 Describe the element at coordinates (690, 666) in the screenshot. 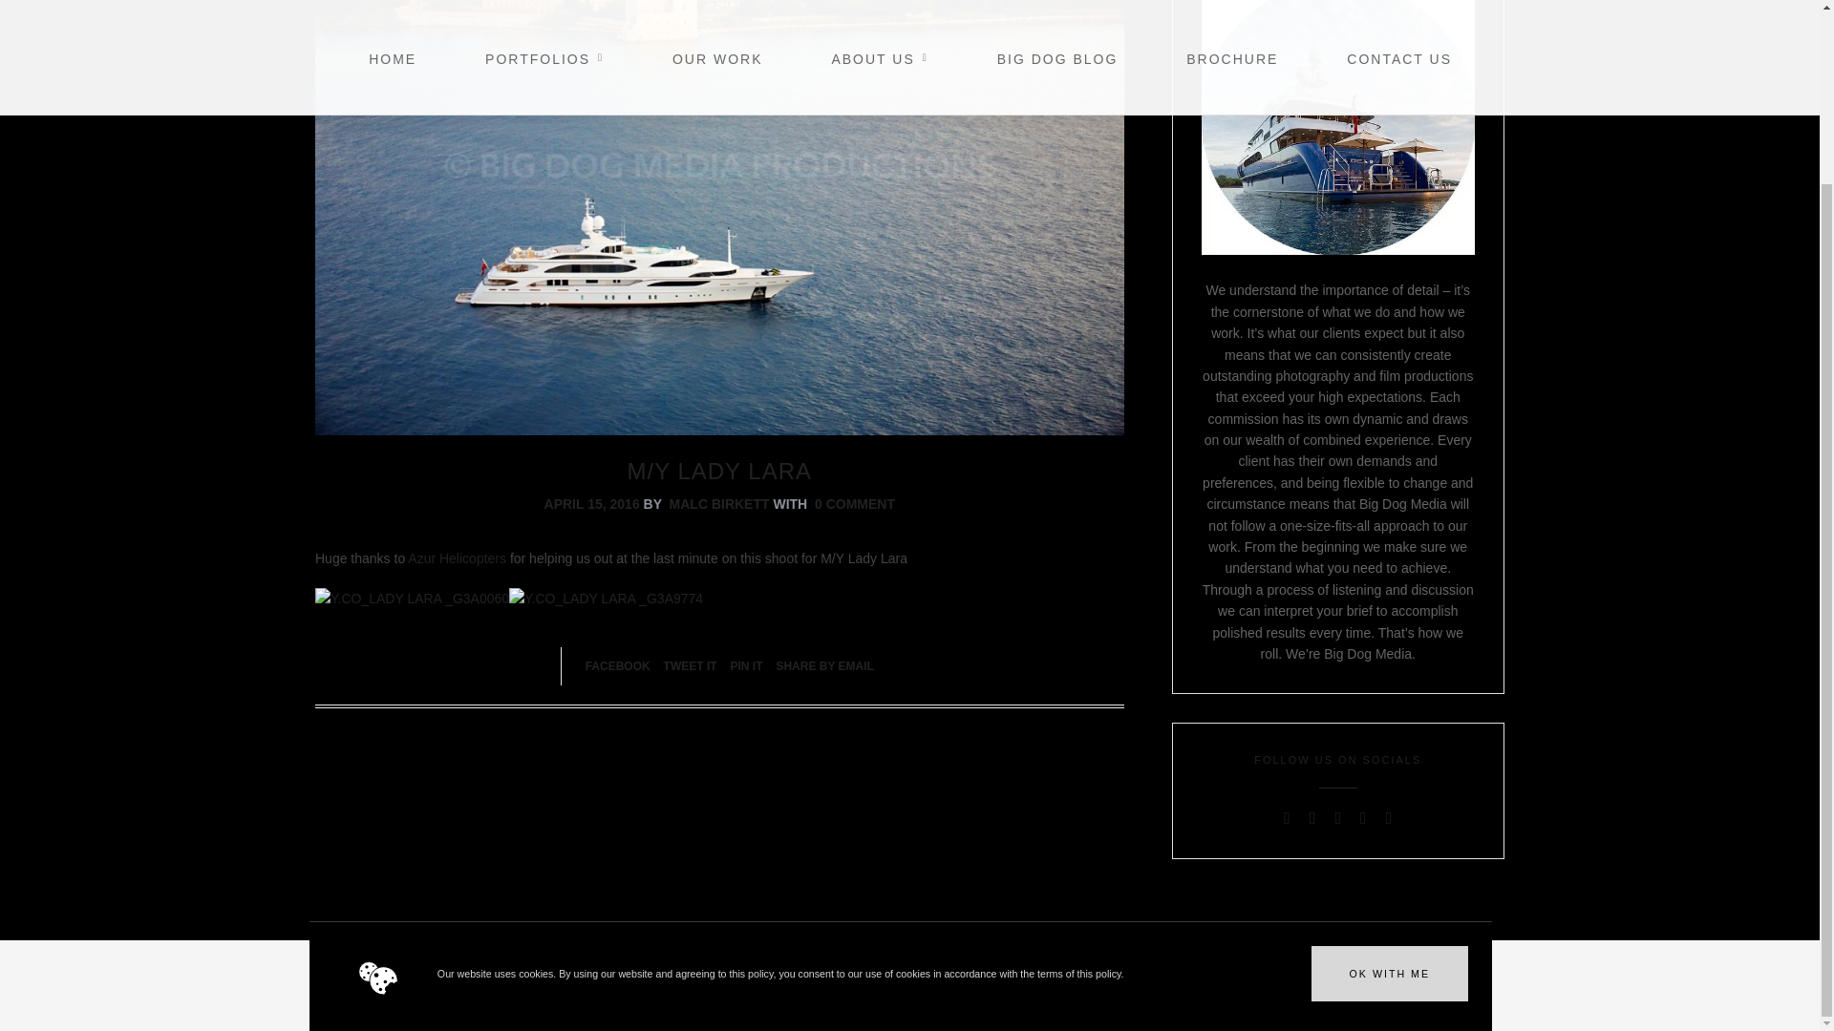

I see `Tweet it` at that location.